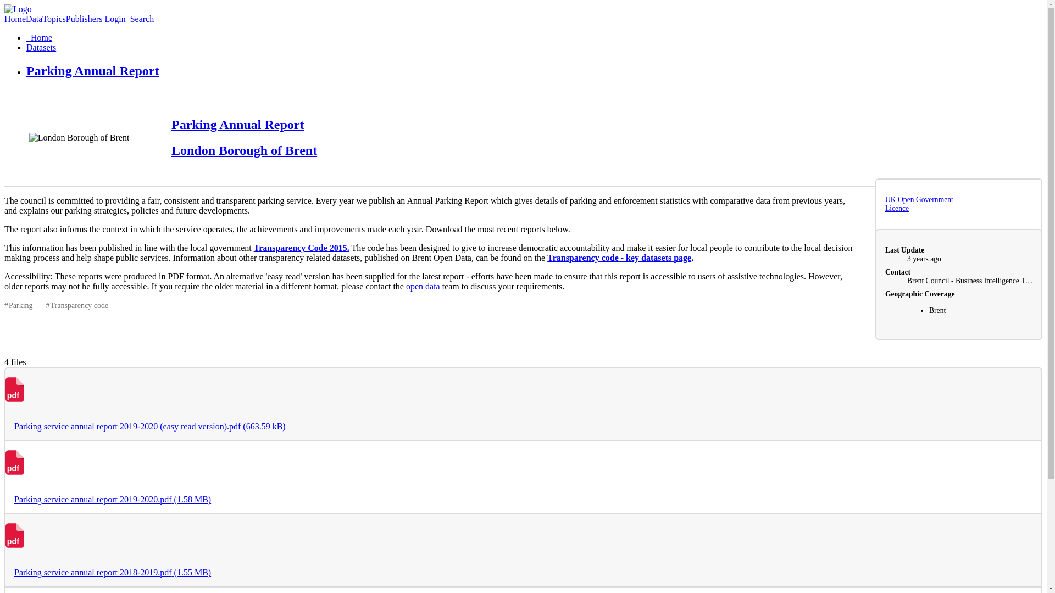 This screenshot has width=1055, height=593. What do you see at coordinates (115, 19) in the screenshot?
I see `Login` at bounding box center [115, 19].